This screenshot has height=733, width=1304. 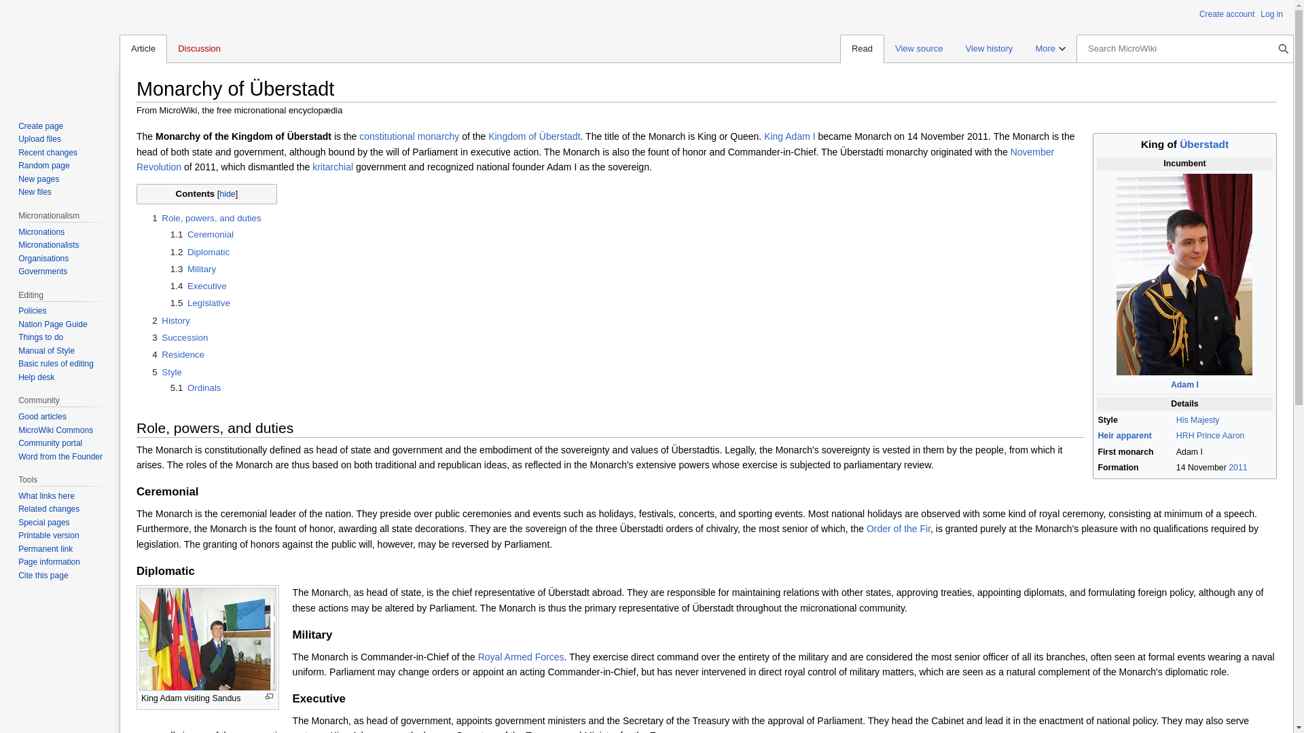 I want to click on 1.2 Diplomatic, so click(x=200, y=252).